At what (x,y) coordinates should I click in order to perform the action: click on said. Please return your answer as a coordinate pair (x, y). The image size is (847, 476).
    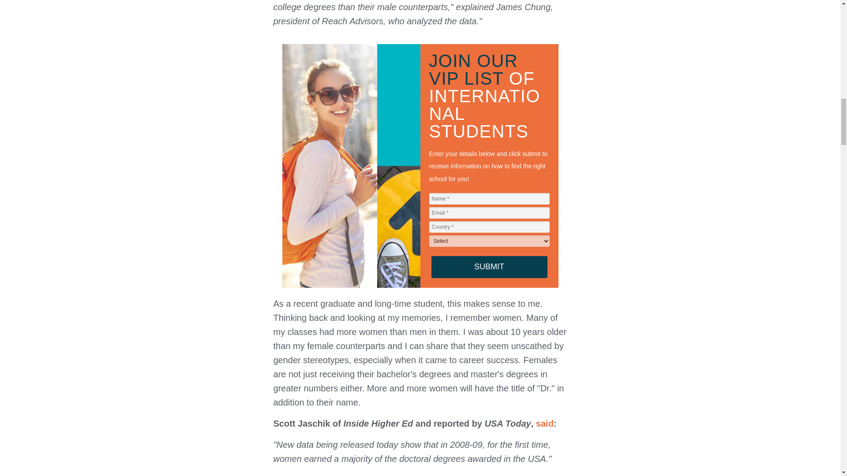
    Looking at the image, I should click on (545, 424).